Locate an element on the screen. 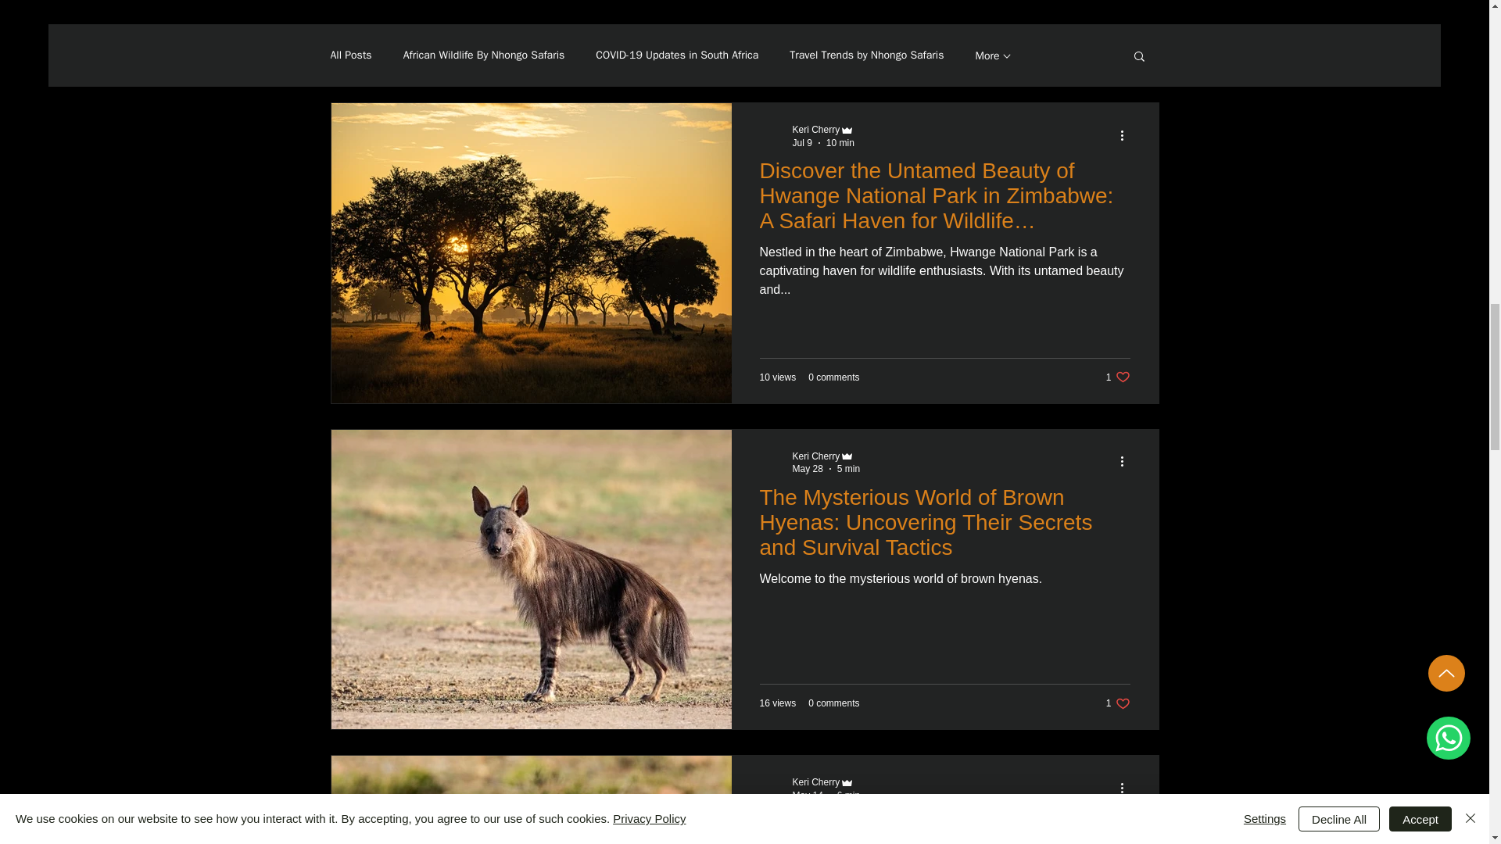 Image resolution: width=1501 pixels, height=844 pixels. Keri Cherry is located at coordinates (816, 456).